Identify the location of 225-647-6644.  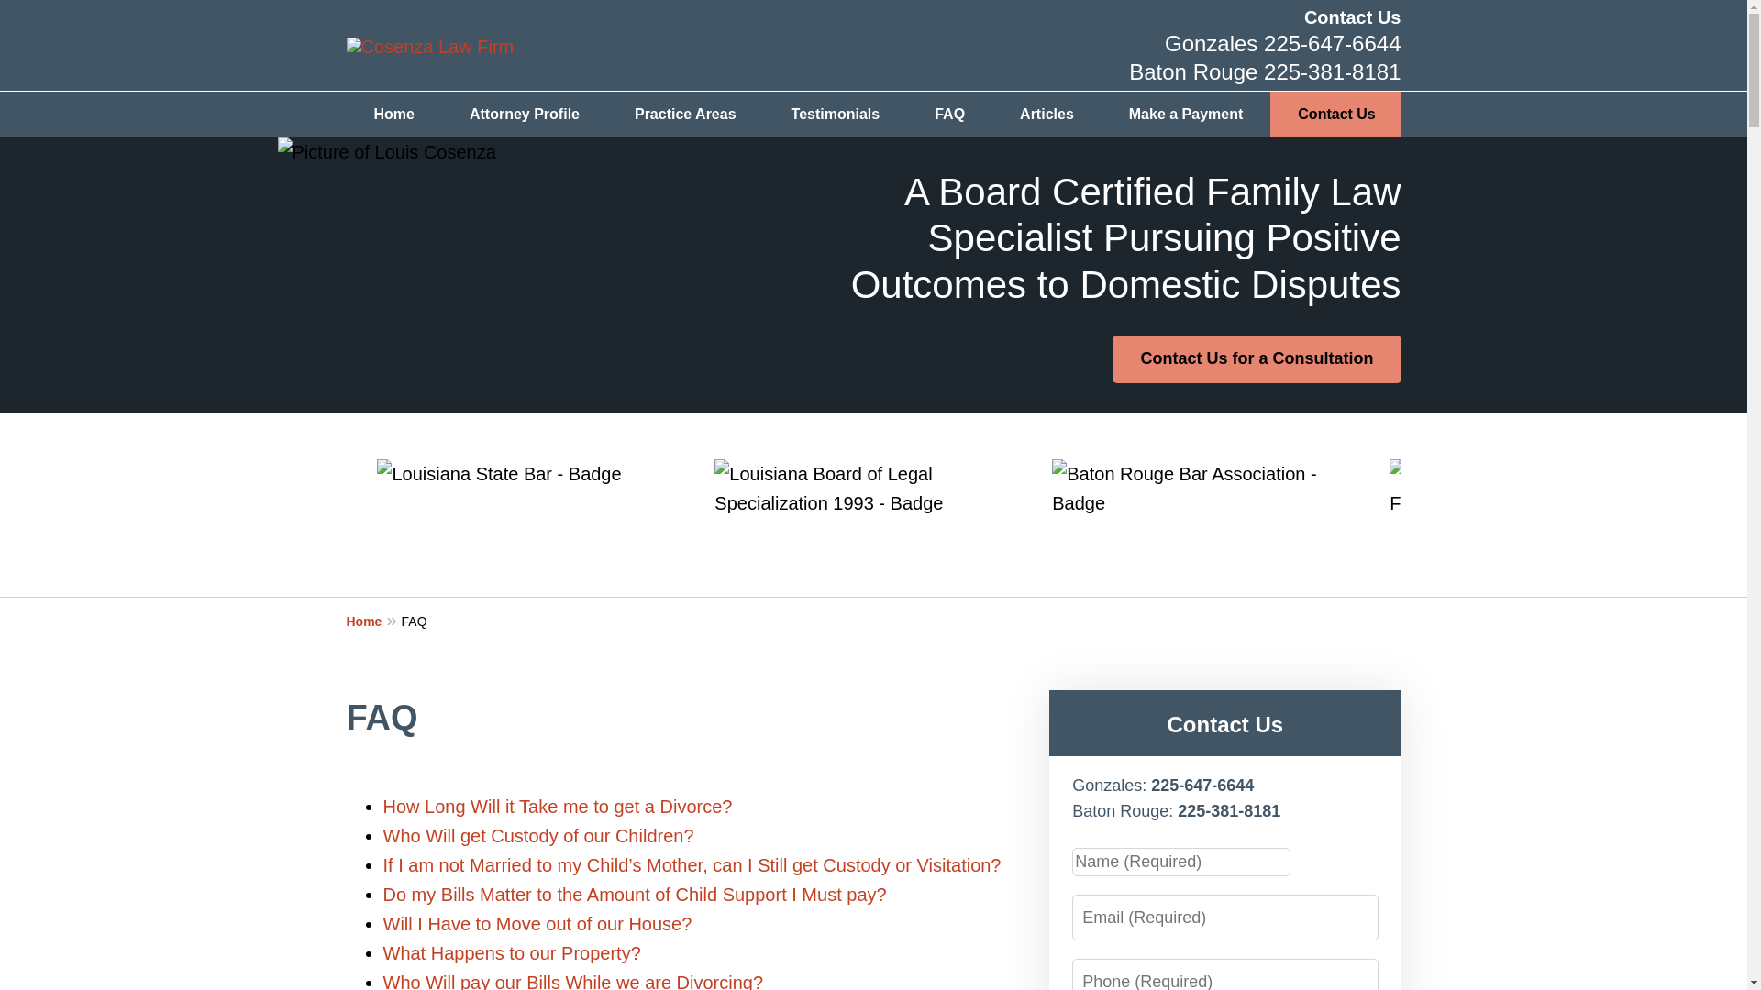
(1332, 42).